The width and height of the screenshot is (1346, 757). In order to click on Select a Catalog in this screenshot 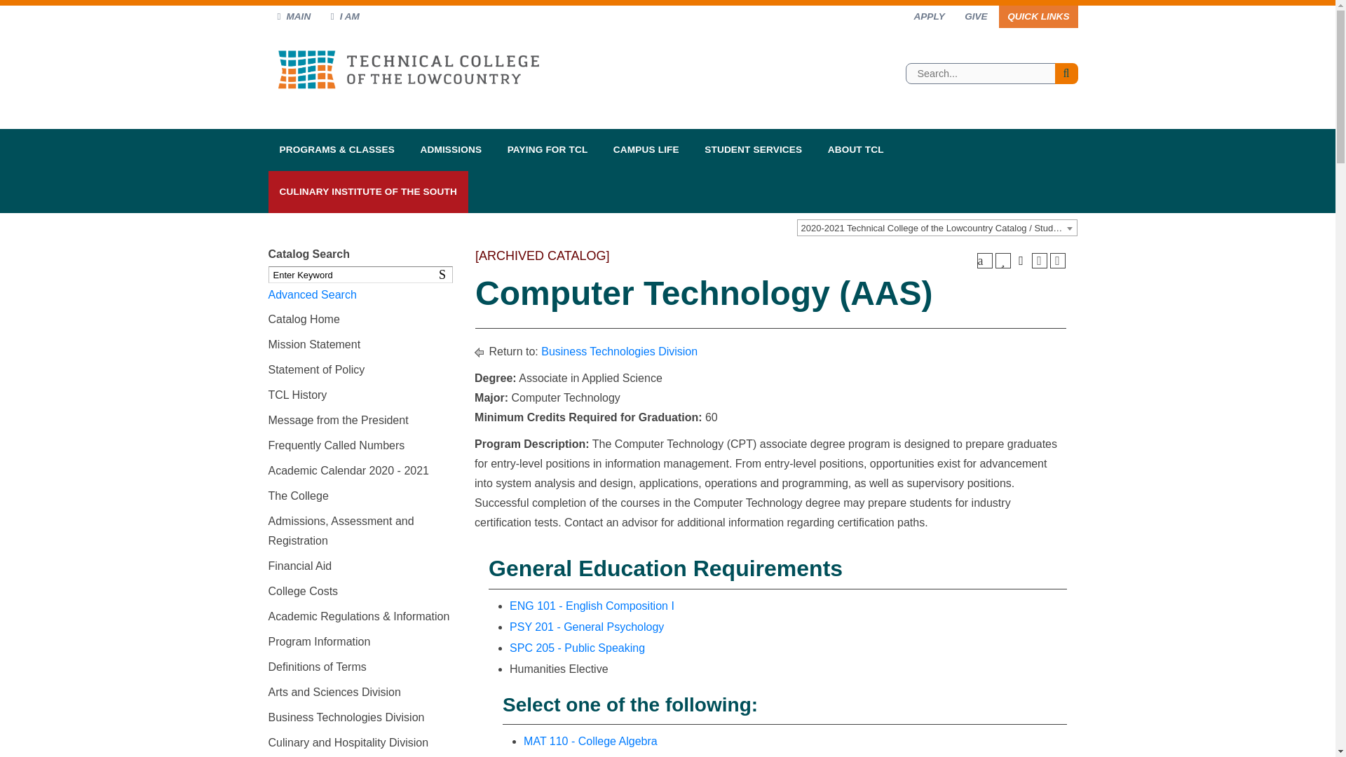, I will do `click(937, 227)`.